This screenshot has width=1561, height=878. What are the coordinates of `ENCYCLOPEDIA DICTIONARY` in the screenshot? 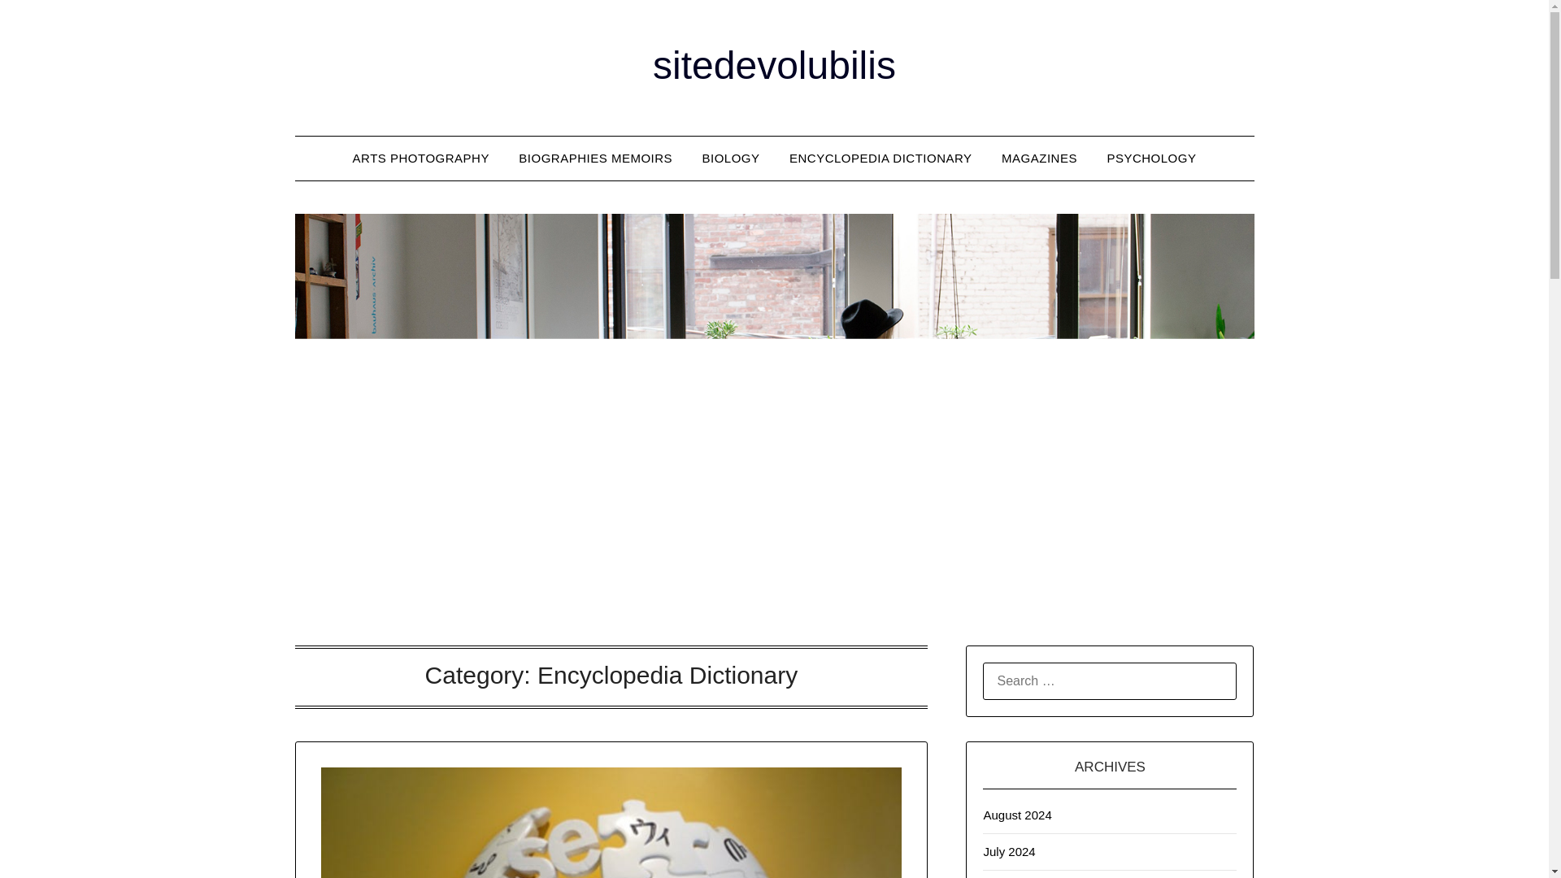 It's located at (880, 159).